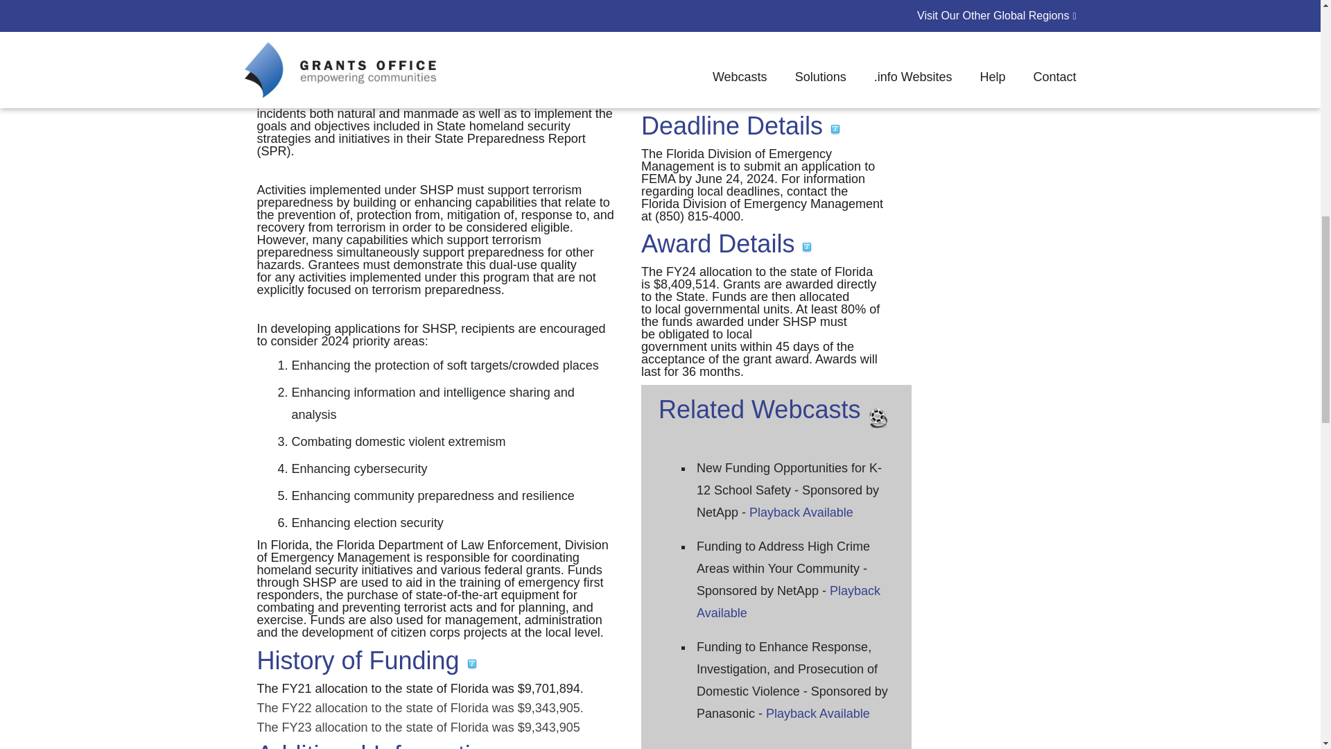  I want to click on Playback Available, so click(801, 513).